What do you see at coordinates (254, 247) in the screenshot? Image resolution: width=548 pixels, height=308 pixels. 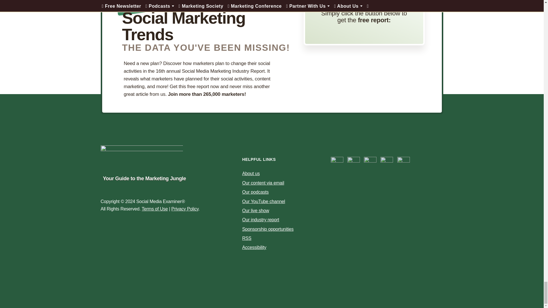 I see `Turn on accessibility menu` at bounding box center [254, 247].